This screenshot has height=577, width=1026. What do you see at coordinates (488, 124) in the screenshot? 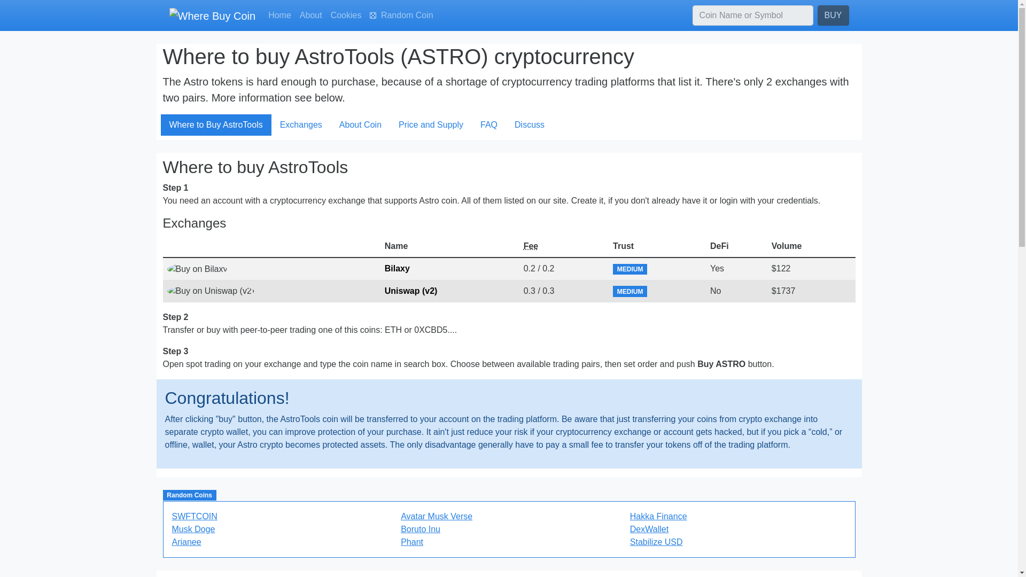
I see `FAQ` at bounding box center [488, 124].